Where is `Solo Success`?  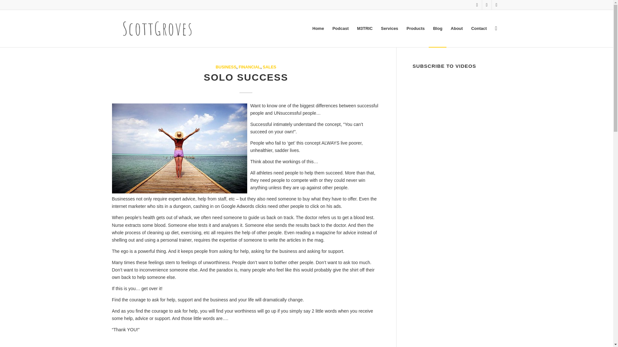 Solo Success is located at coordinates (180, 148).